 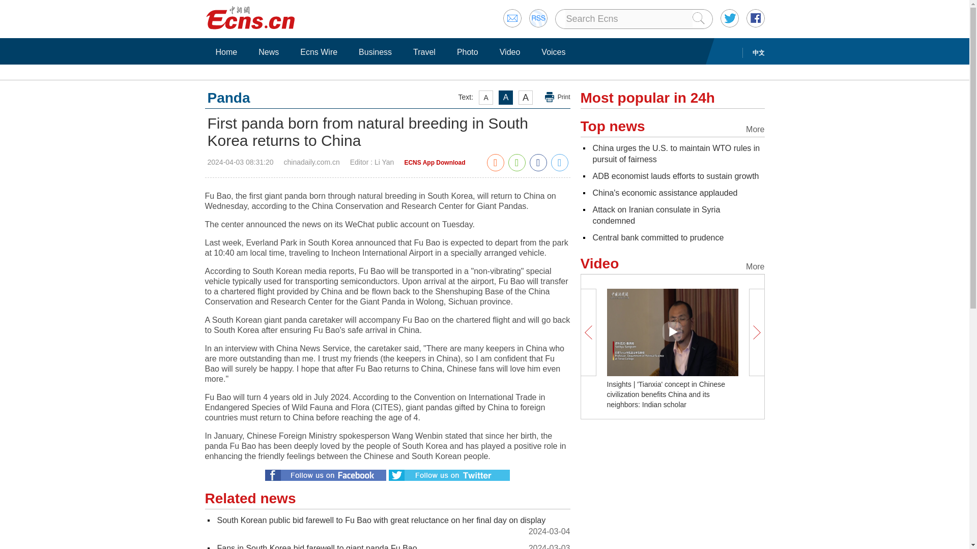 What do you see at coordinates (269, 52) in the screenshot?
I see `News` at bounding box center [269, 52].